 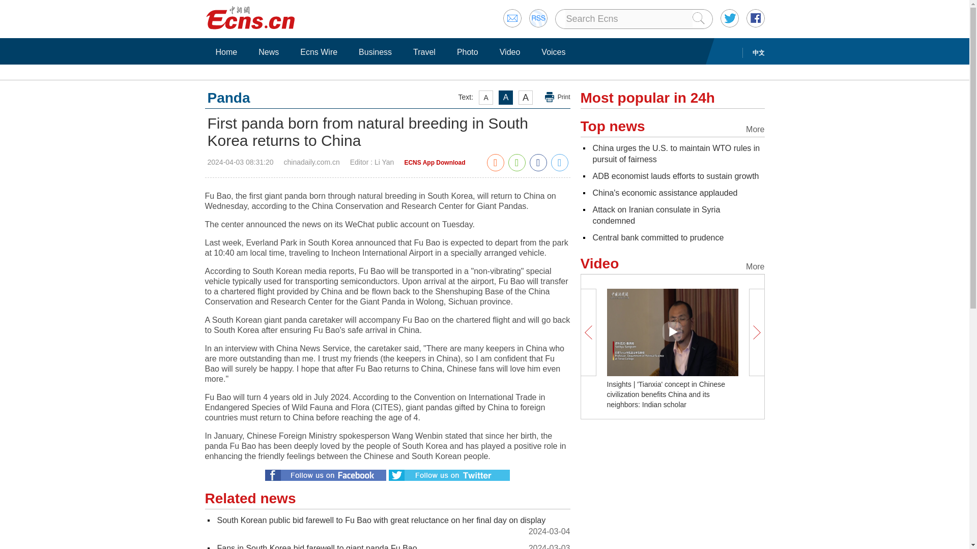 What do you see at coordinates (269, 52) in the screenshot?
I see `News` at bounding box center [269, 52].